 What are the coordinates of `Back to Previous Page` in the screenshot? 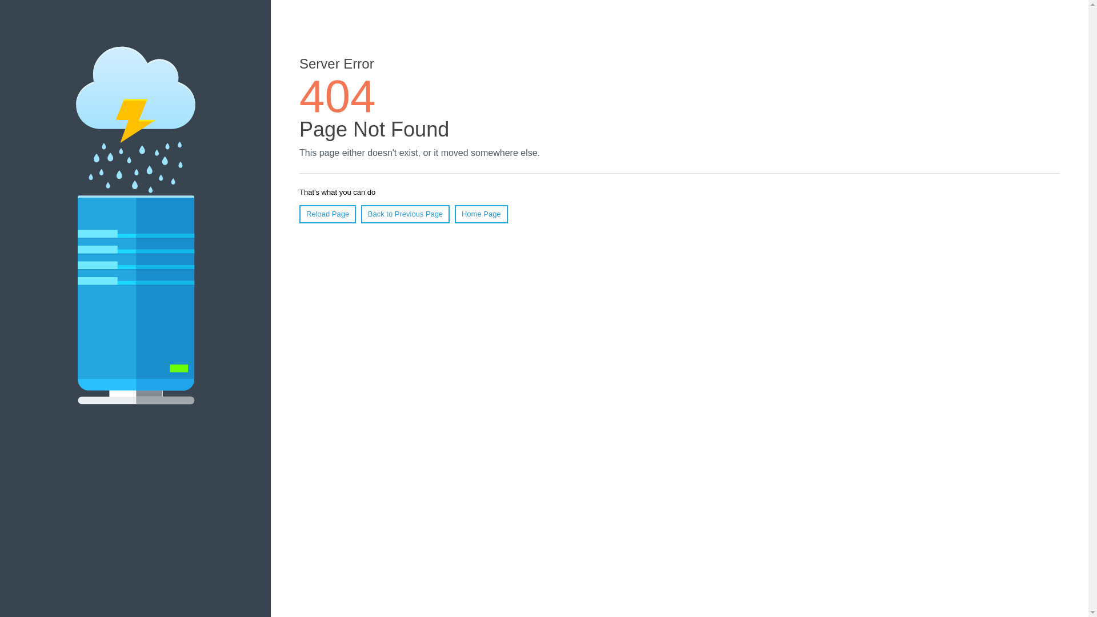 It's located at (406, 214).